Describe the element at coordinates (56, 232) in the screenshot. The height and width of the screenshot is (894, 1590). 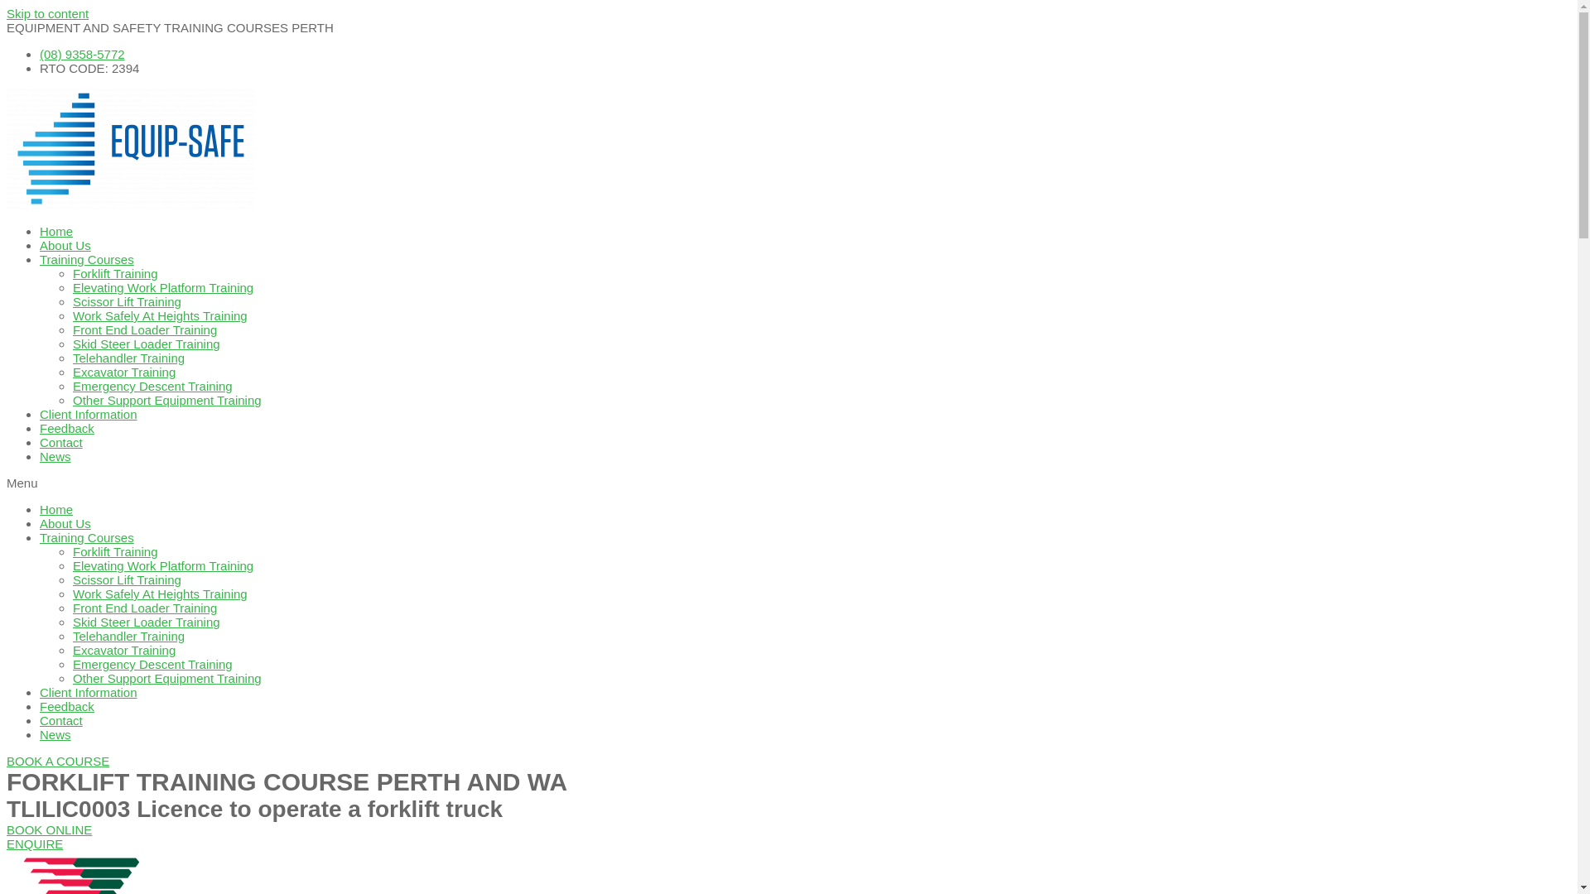
I see `Home` at that location.